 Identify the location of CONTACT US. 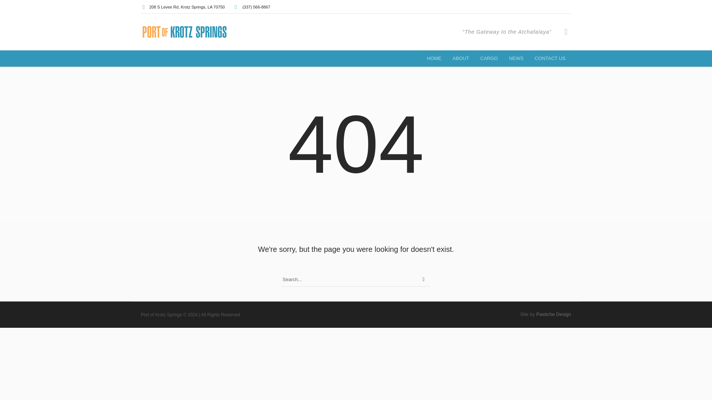
(550, 59).